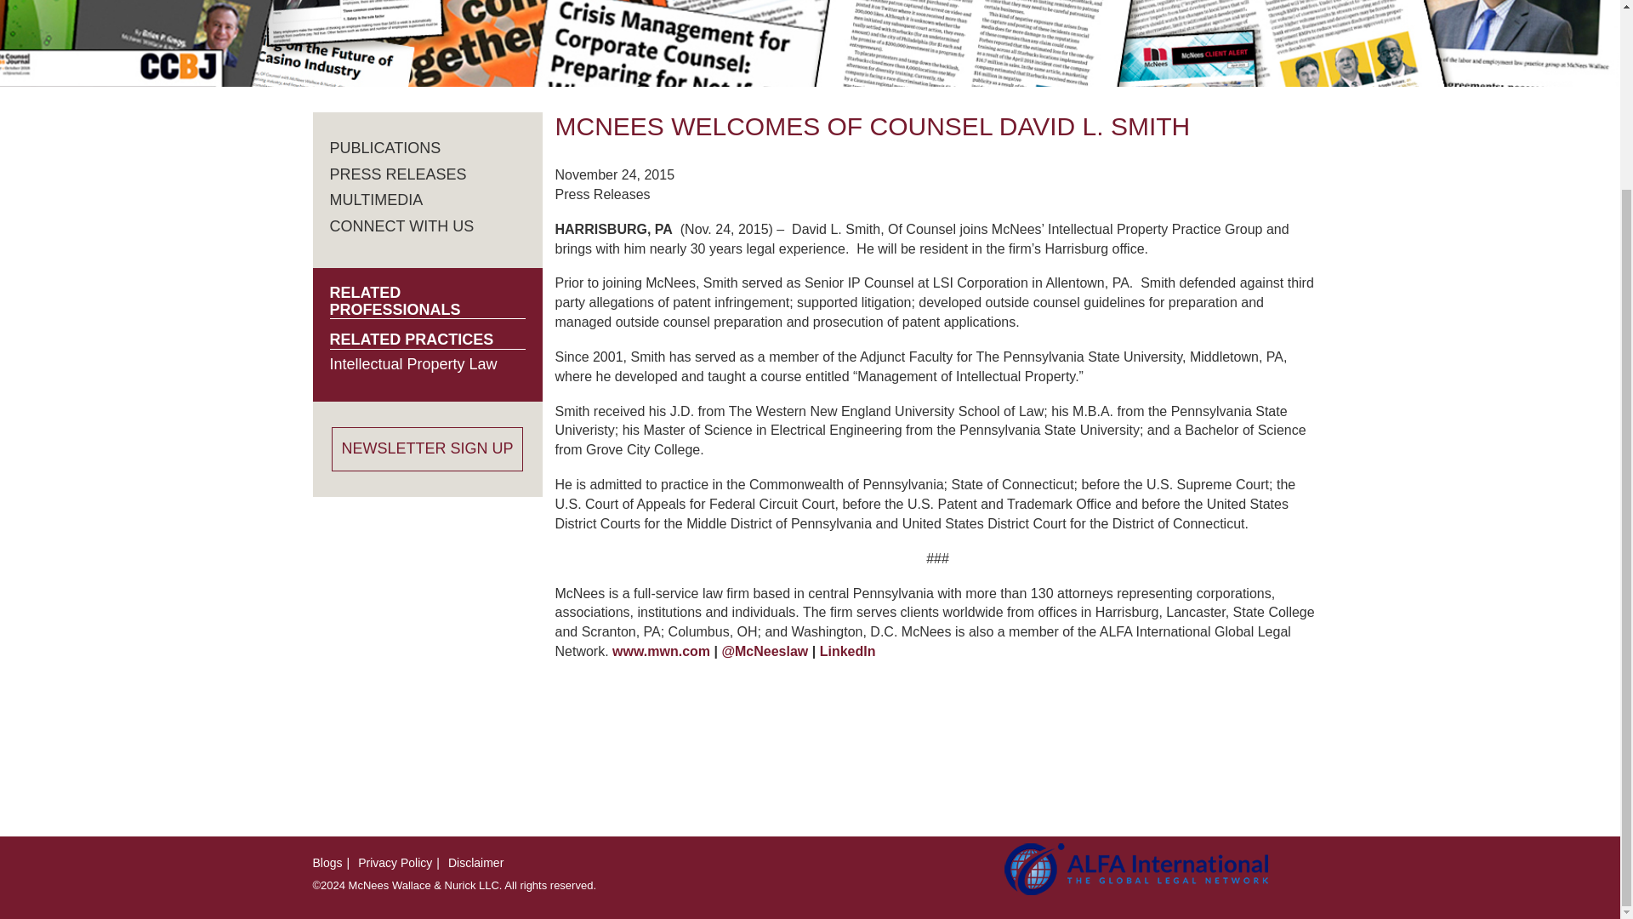 The image size is (1633, 919). Describe the element at coordinates (328, 862) in the screenshot. I see `Blogs` at that location.